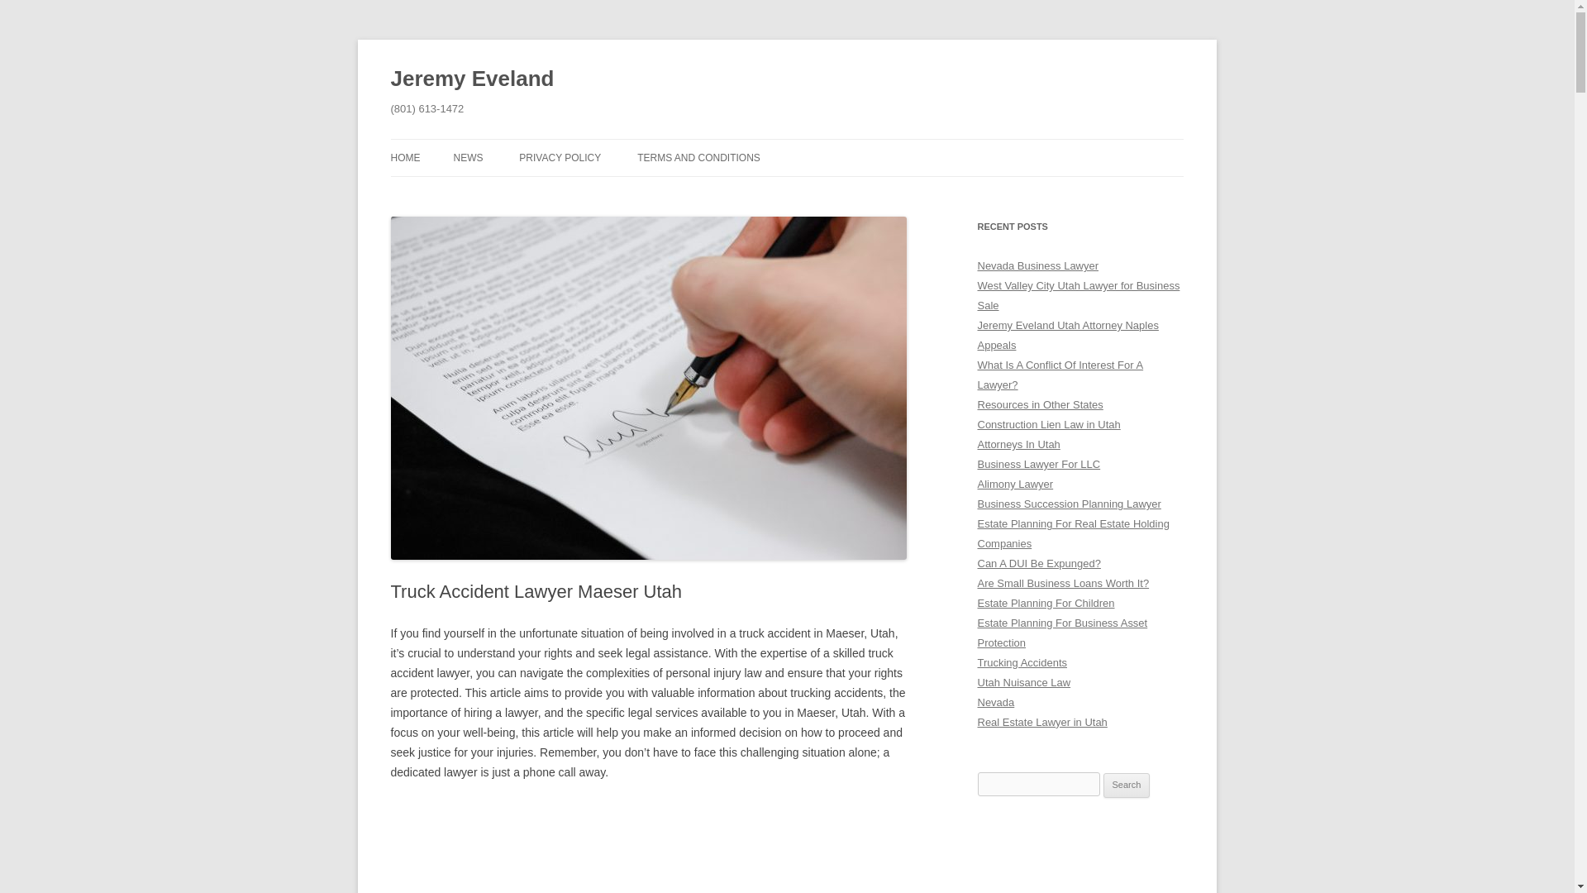 The image size is (1587, 893). What do you see at coordinates (995, 703) in the screenshot?
I see `Nevada` at bounding box center [995, 703].